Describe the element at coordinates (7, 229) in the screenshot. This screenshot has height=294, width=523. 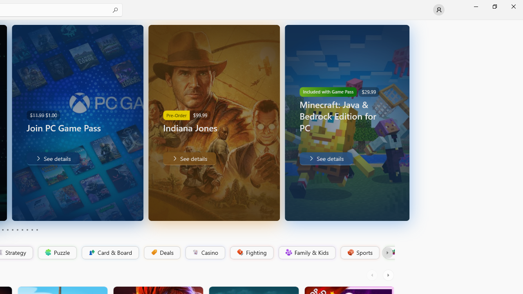
I see `Page 4` at that location.